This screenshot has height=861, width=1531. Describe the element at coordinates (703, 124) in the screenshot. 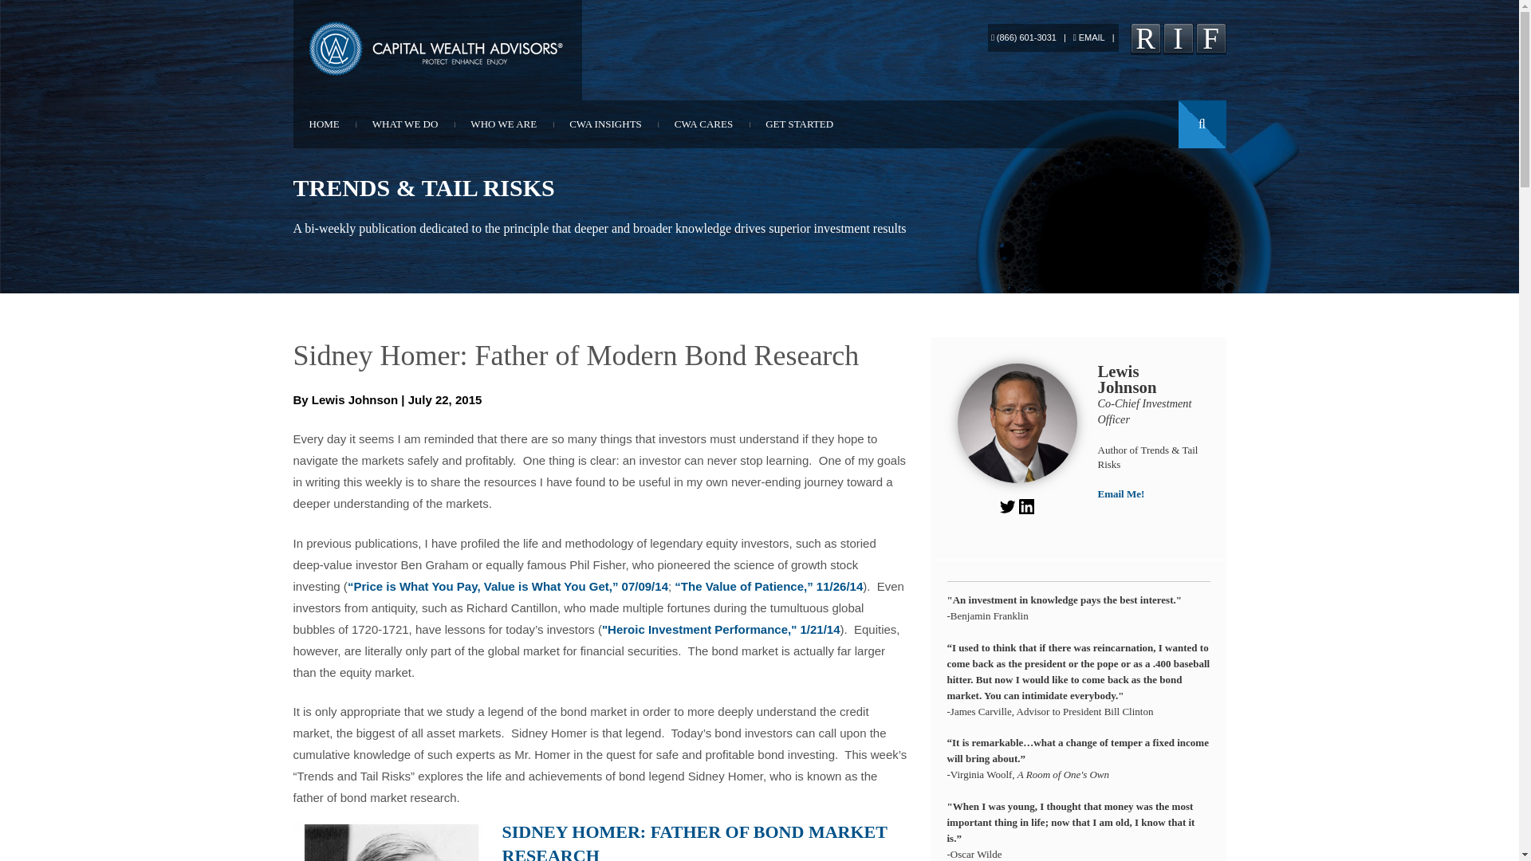

I see `CWA CARES` at that location.